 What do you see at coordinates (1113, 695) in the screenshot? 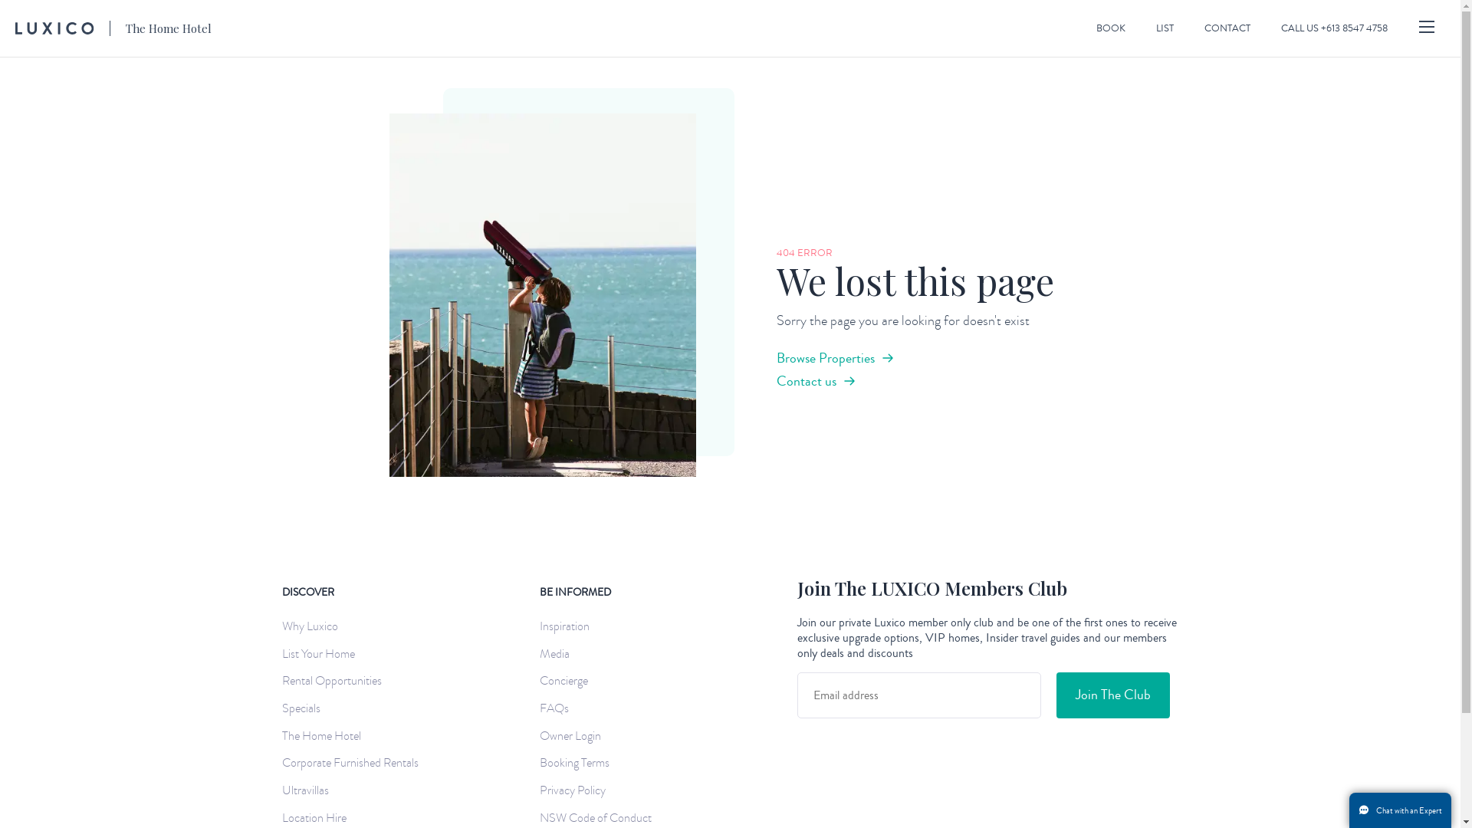
I see `Join The Club` at bounding box center [1113, 695].